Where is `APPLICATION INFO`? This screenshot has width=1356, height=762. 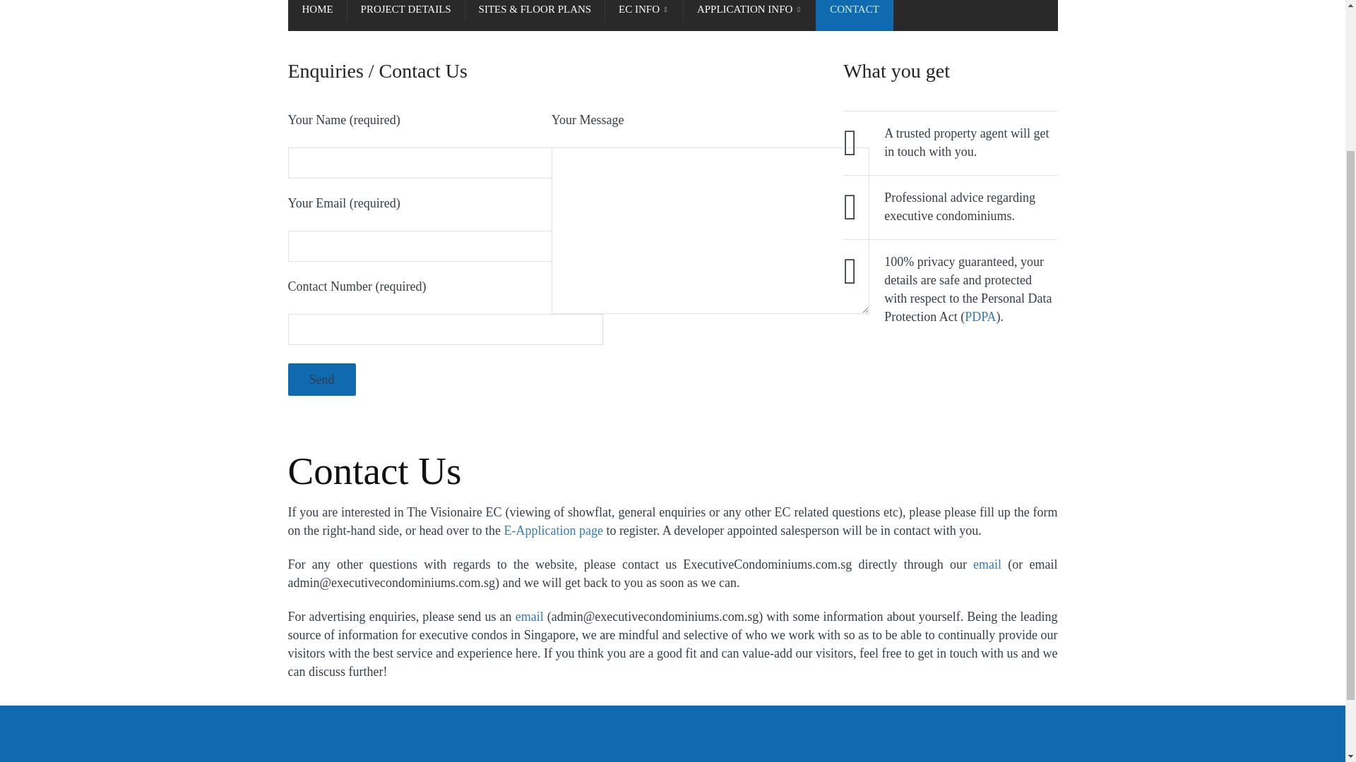 APPLICATION INFO is located at coordinates (749, 16).